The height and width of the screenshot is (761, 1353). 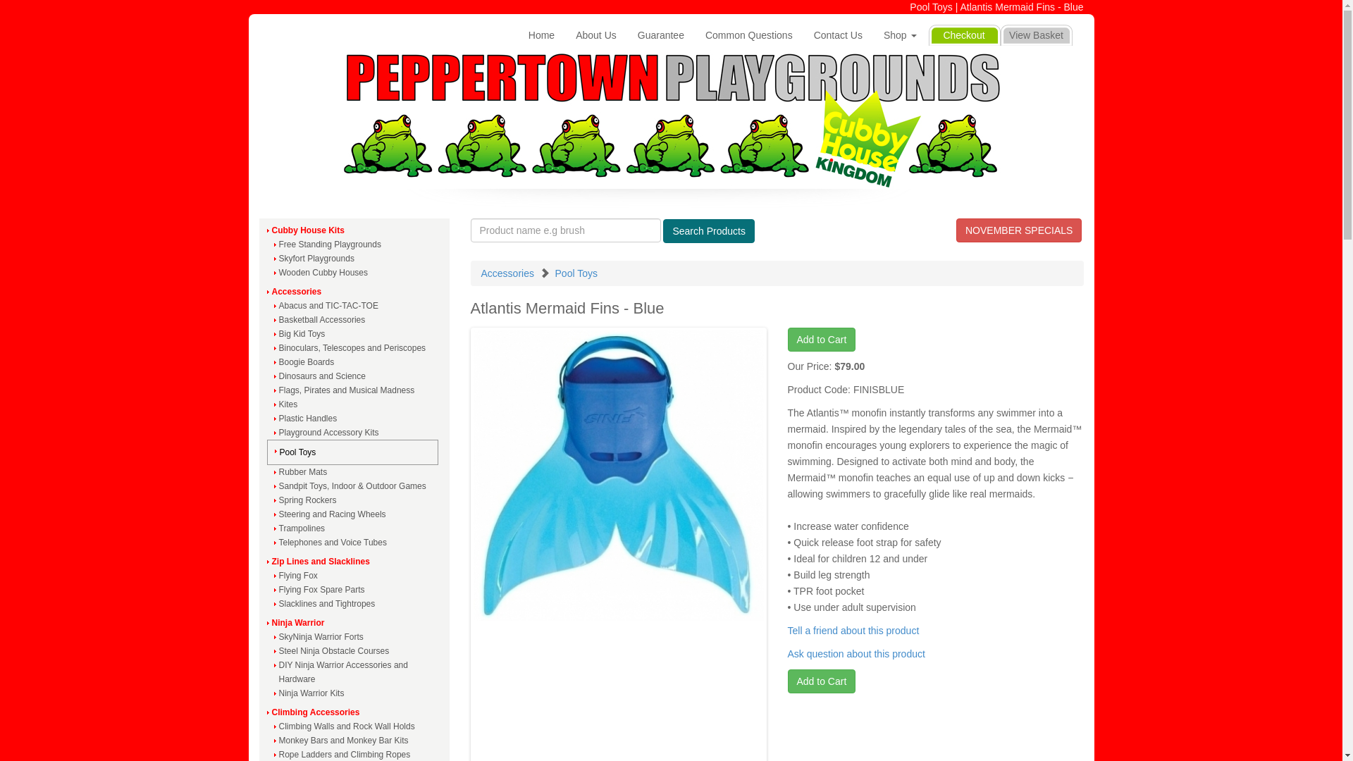 I want to click on Flags, Pirates and Musical Madness, so click(x=354, y=390).